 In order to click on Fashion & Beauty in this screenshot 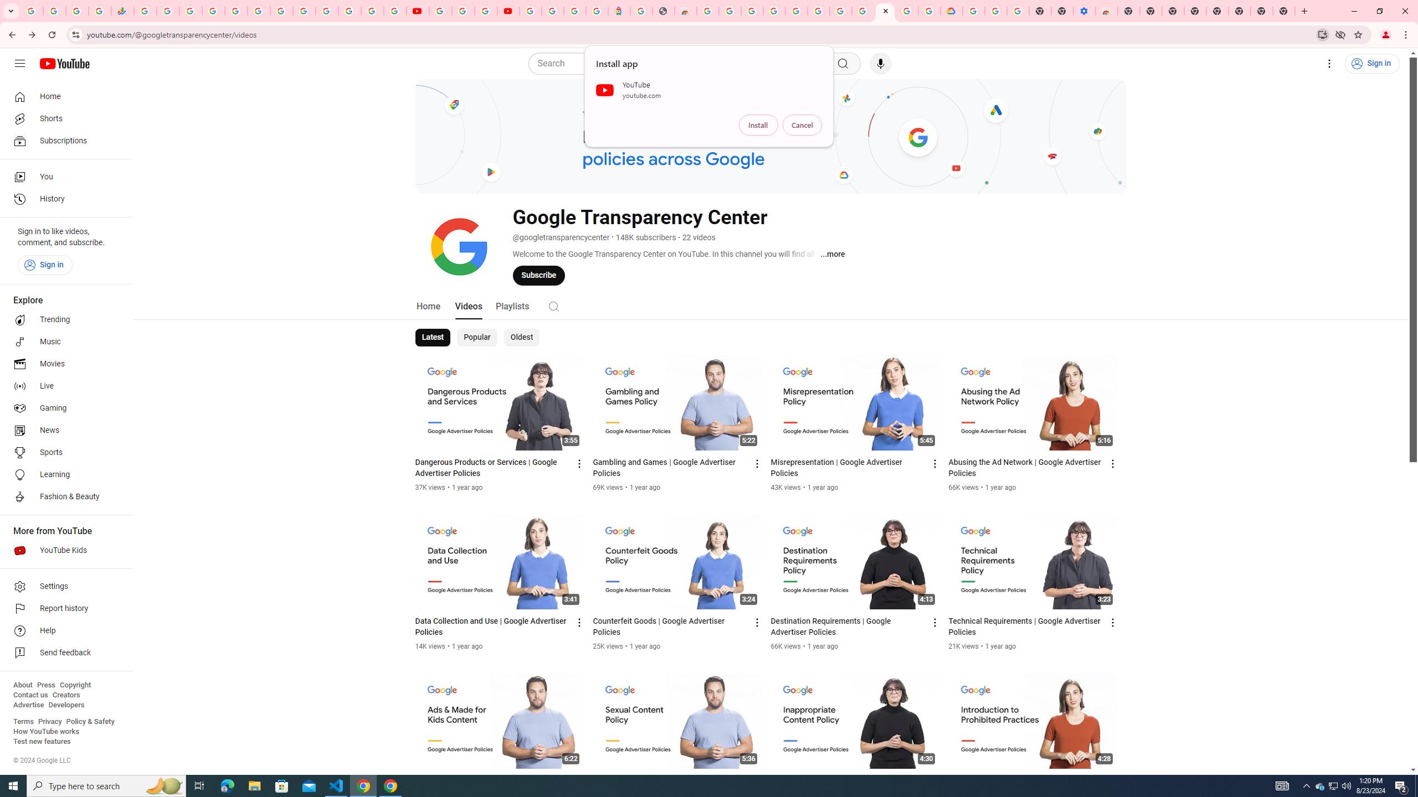, I will do `click(63, 497)`.